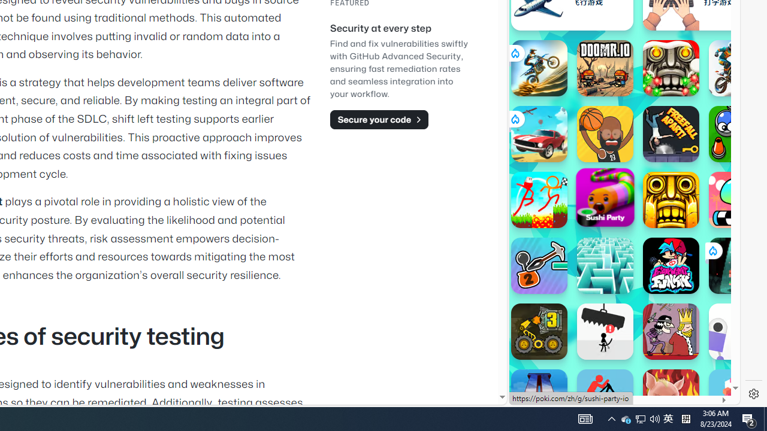 The image size is (767, 431). Describe the element at coordinates (654, 202) in the screenshot. I see `poki.com` at that location.